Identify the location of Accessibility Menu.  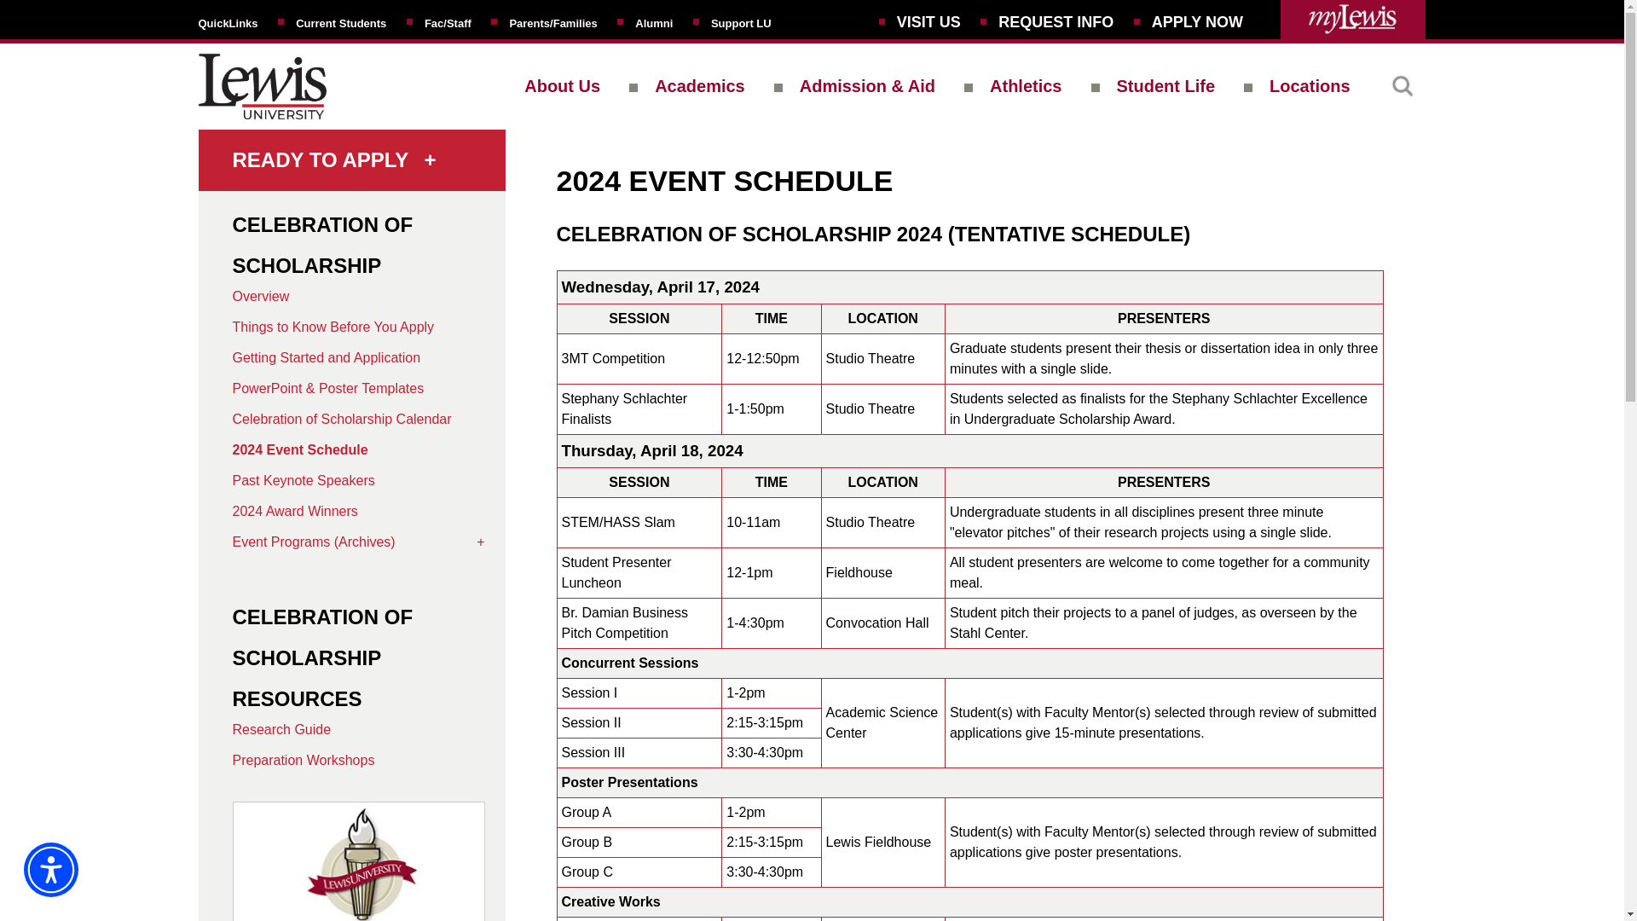
(51, 870).